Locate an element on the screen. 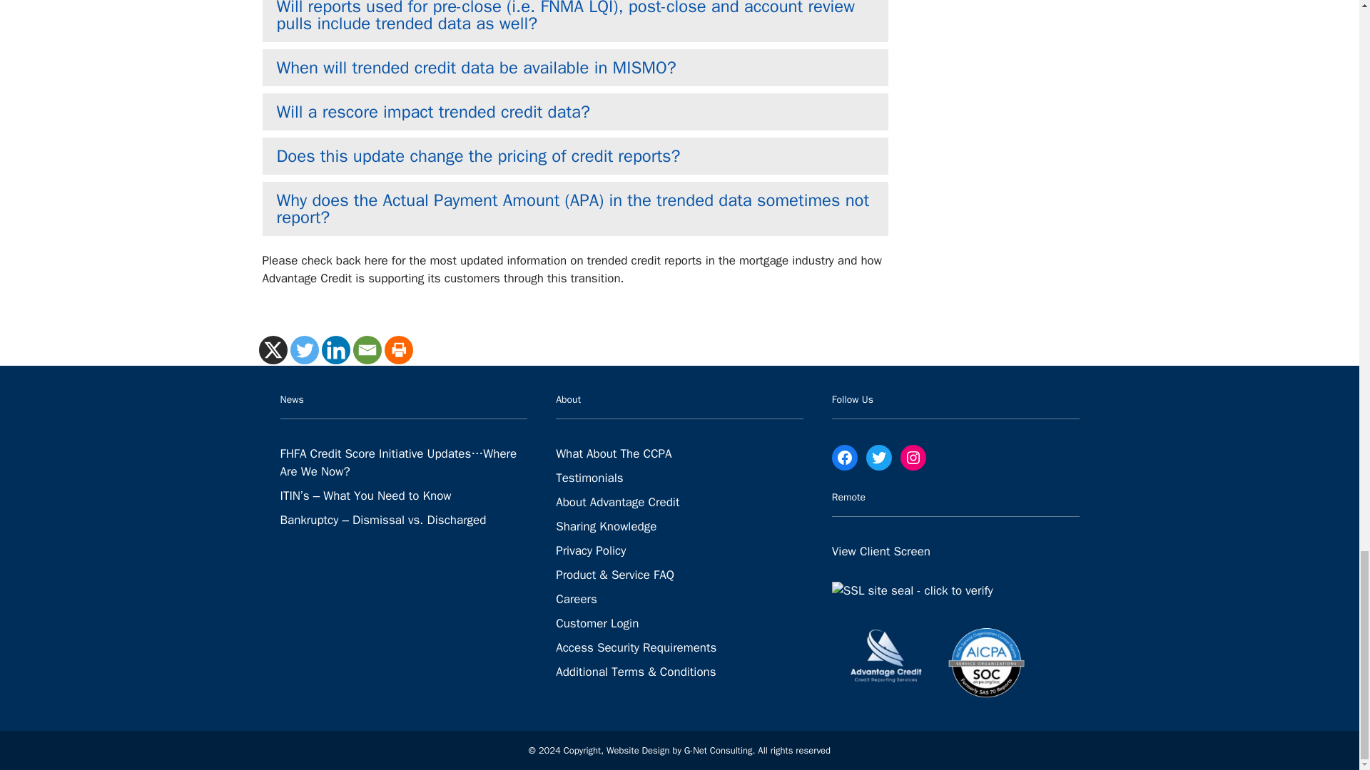 Image resolution: width=1370 pixels, height=770 pixels. Print is located at coordinates (397, 349).